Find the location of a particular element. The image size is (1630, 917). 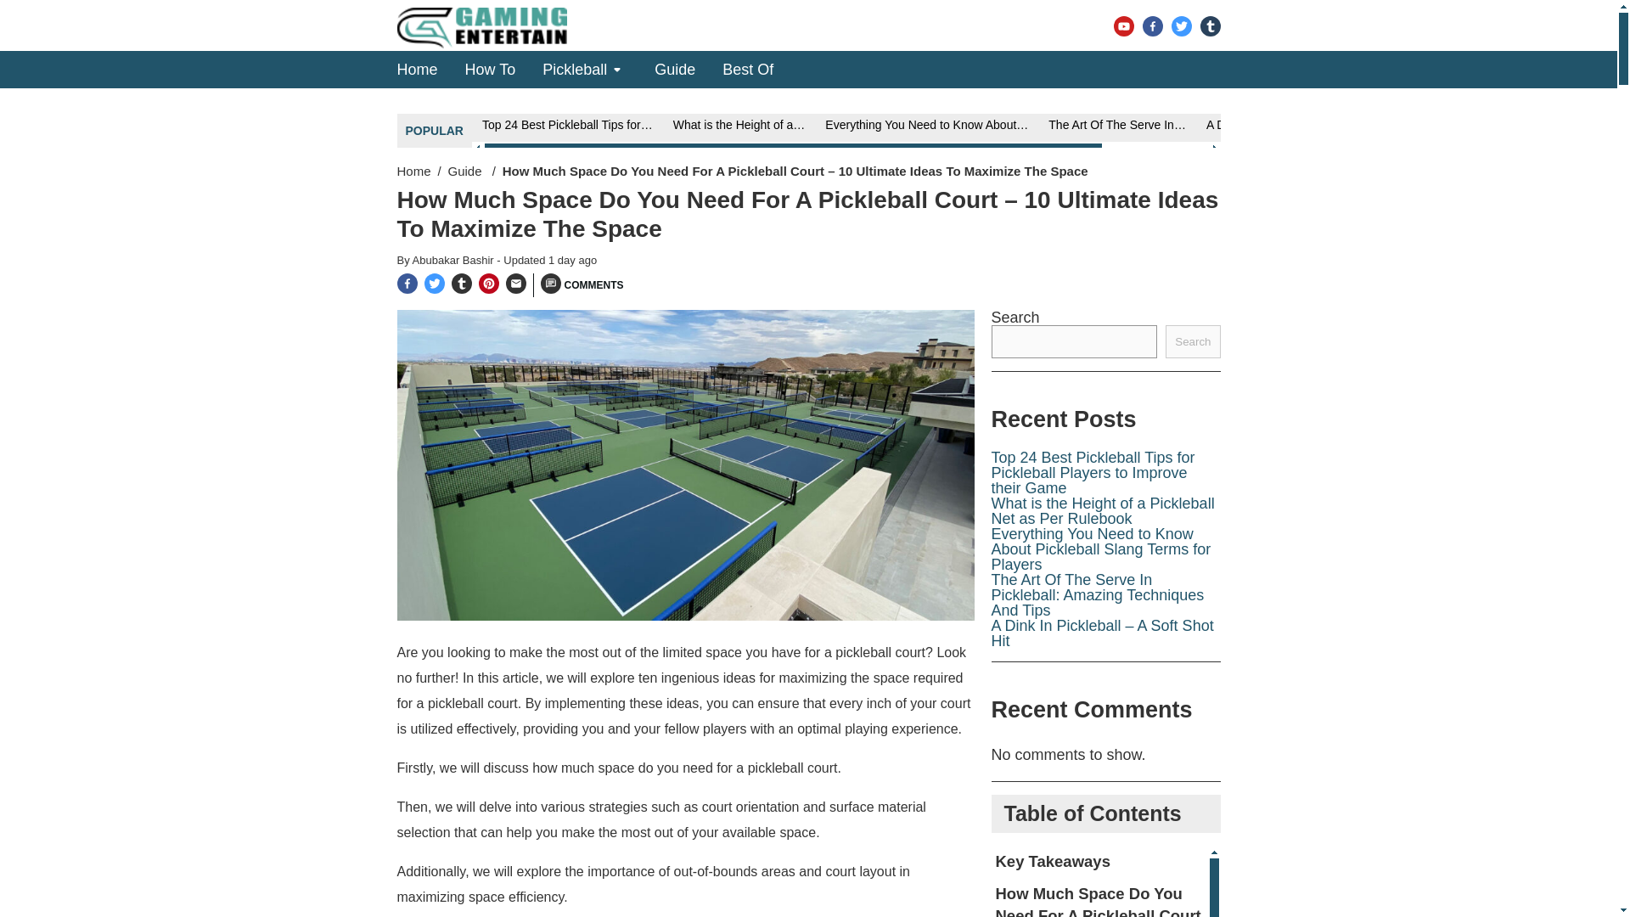

Pickleball is located at coordinates (574, 69).